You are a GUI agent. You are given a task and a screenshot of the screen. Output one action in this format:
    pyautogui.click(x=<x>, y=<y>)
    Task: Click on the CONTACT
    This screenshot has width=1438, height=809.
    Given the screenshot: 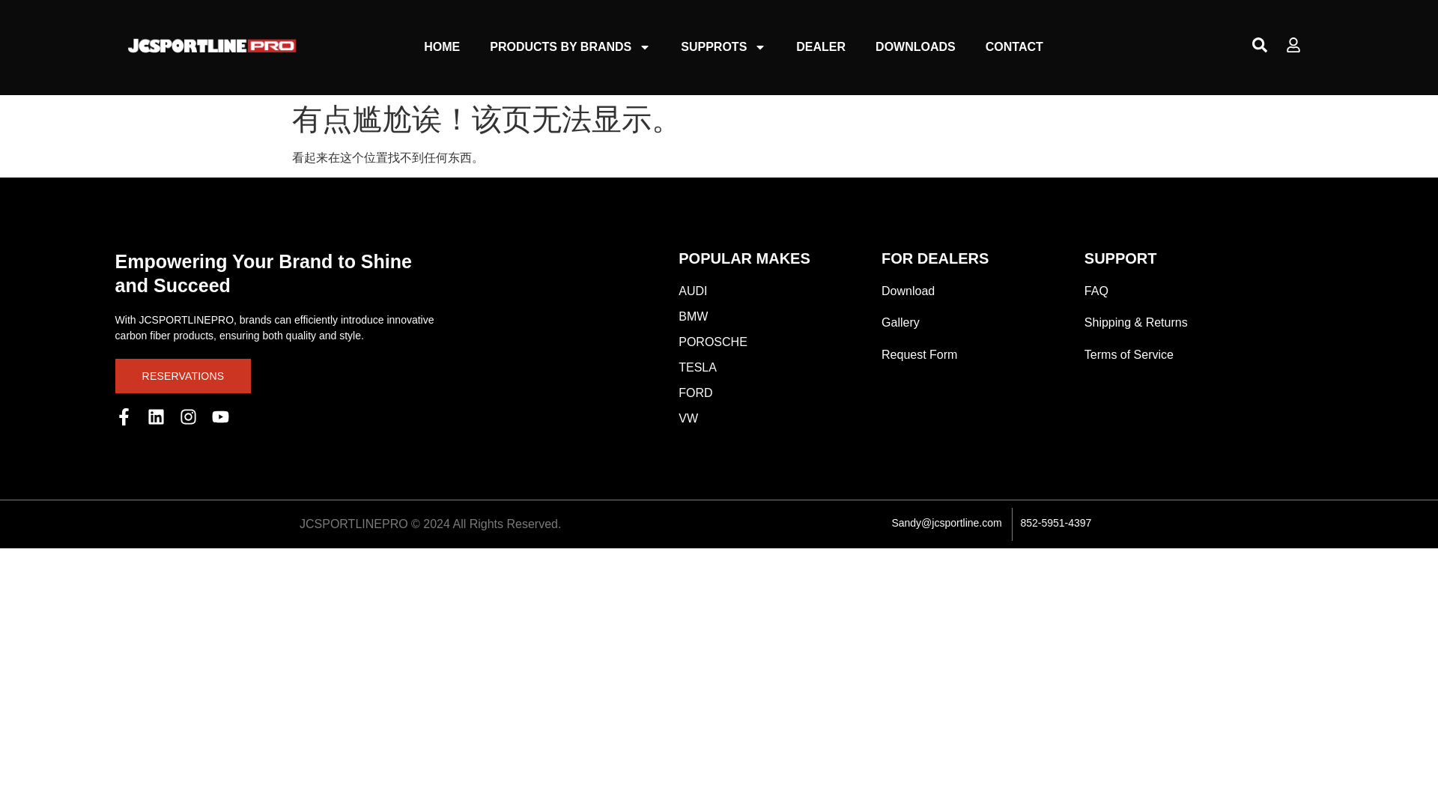 What is the action you would take?
    pyautogui.click(x=1014, y=46)
    